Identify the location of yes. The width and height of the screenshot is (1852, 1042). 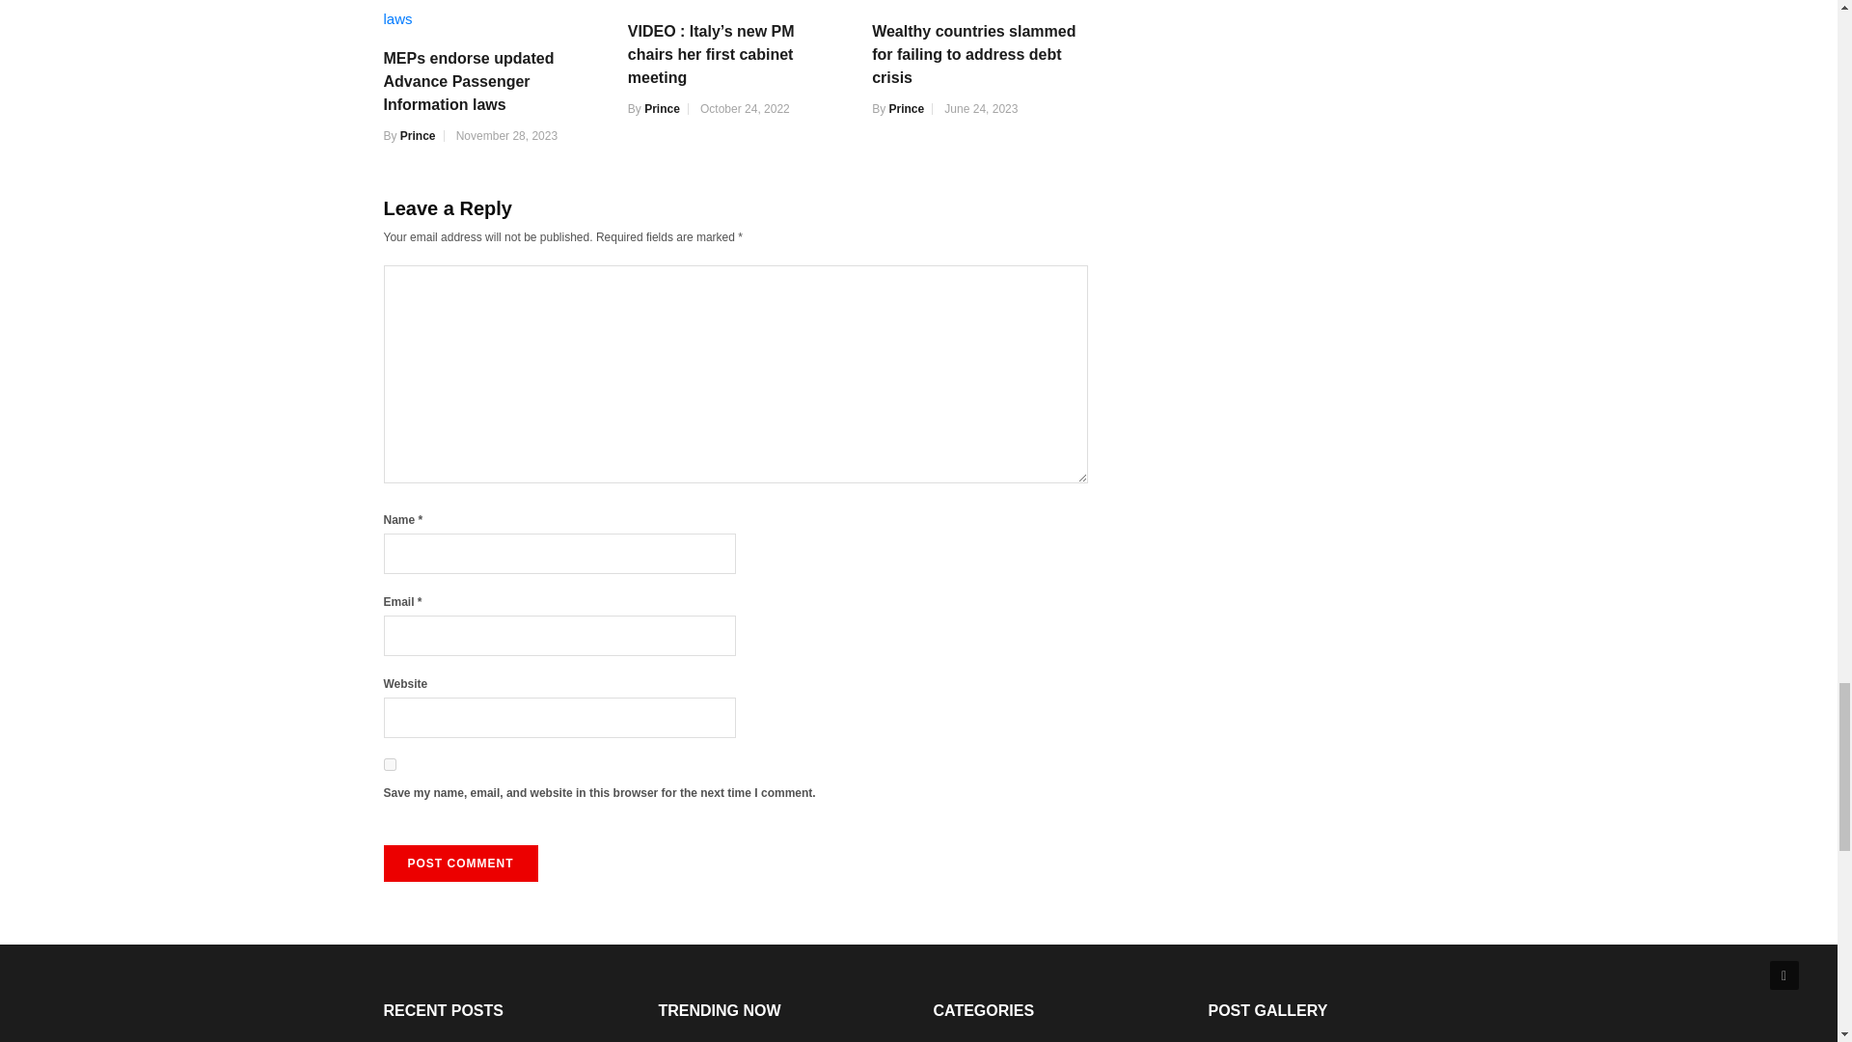
(390, 764).